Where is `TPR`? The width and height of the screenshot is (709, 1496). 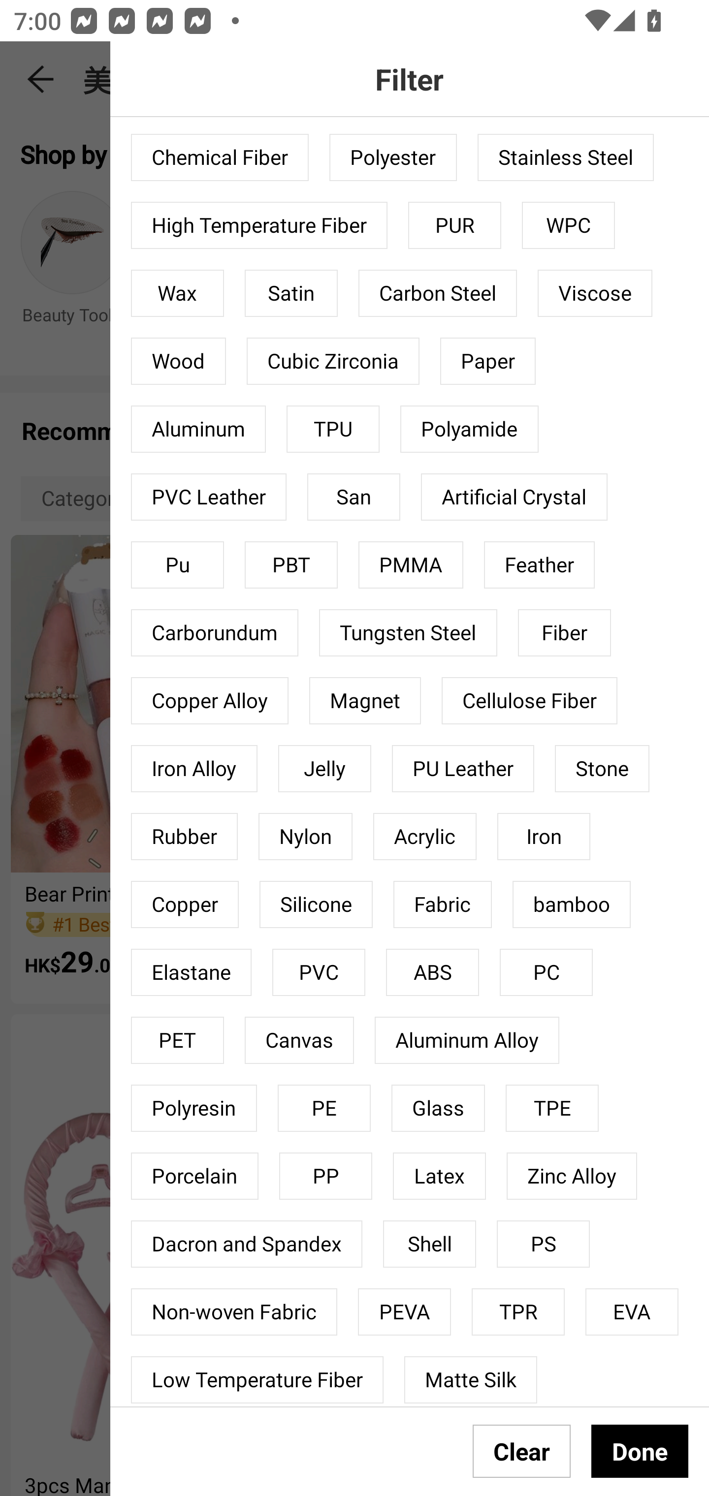 TPR is located at coordinates (518, 1312).